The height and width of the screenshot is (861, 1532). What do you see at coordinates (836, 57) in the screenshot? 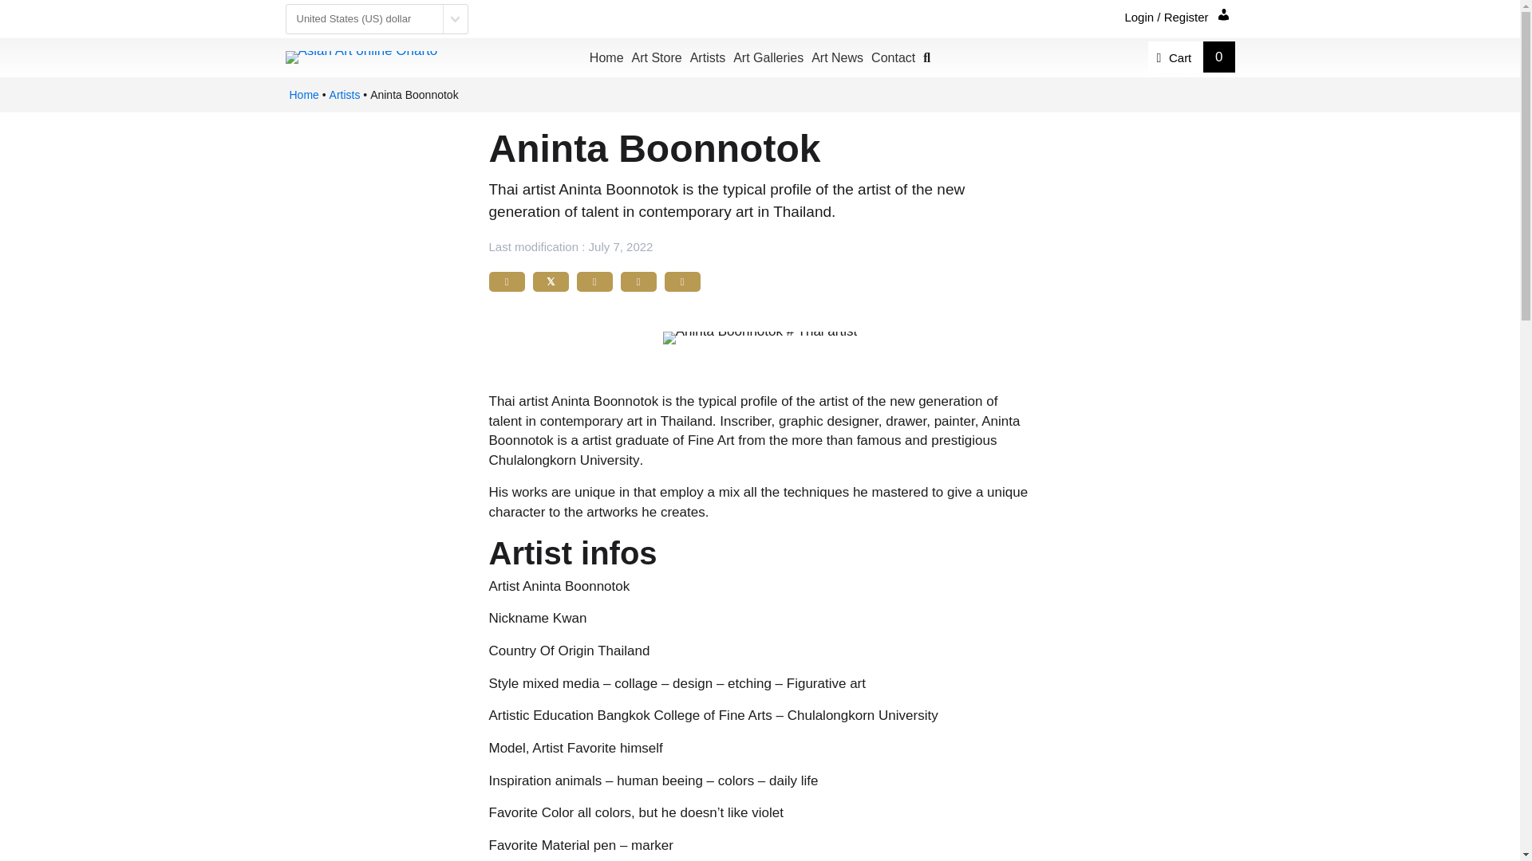
I see `Art News` at bounding box center [836, 57].